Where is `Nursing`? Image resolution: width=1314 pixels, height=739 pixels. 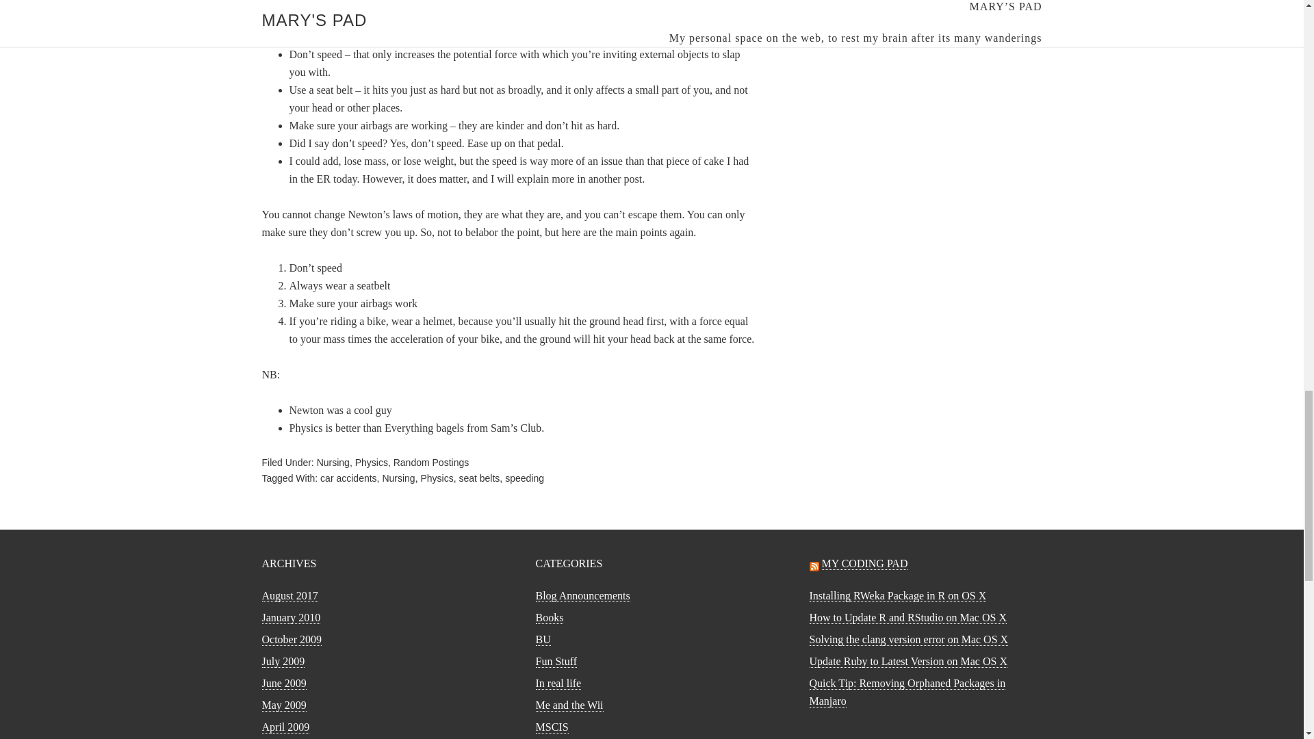
Nursing is located at coordinates (398, 478).